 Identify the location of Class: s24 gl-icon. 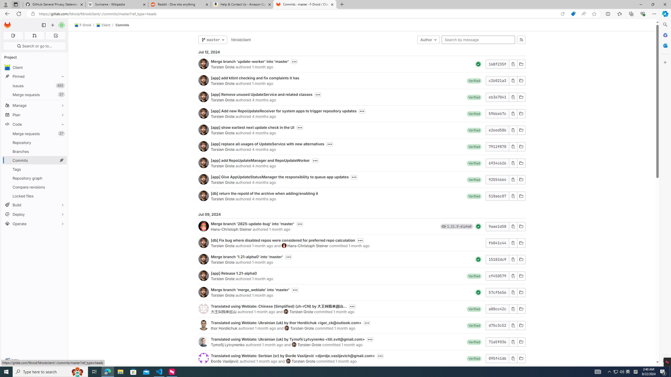
(478, 292).